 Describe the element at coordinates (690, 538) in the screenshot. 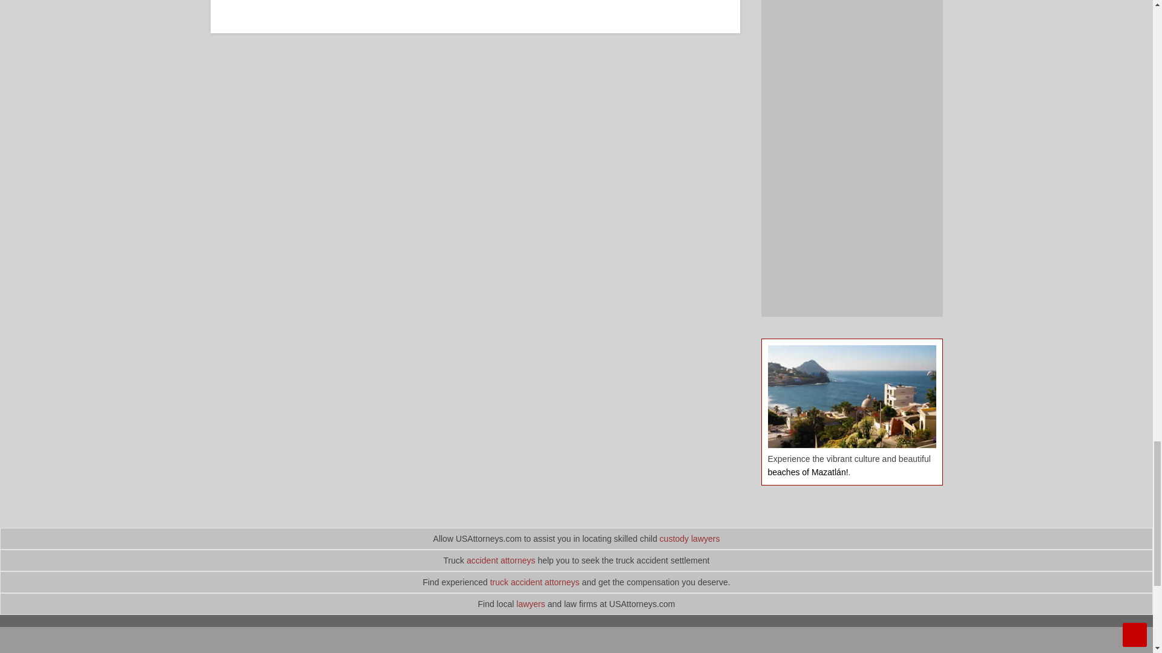

I see `custody lawyers` at that location.